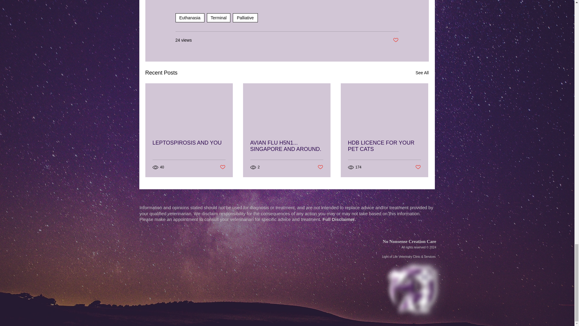 Image resolution: width=579 pixels, height=326 pixels. Describe the element at coordinates (320, 167) in the screenshot. I see `Post not marked as liked` at that location.